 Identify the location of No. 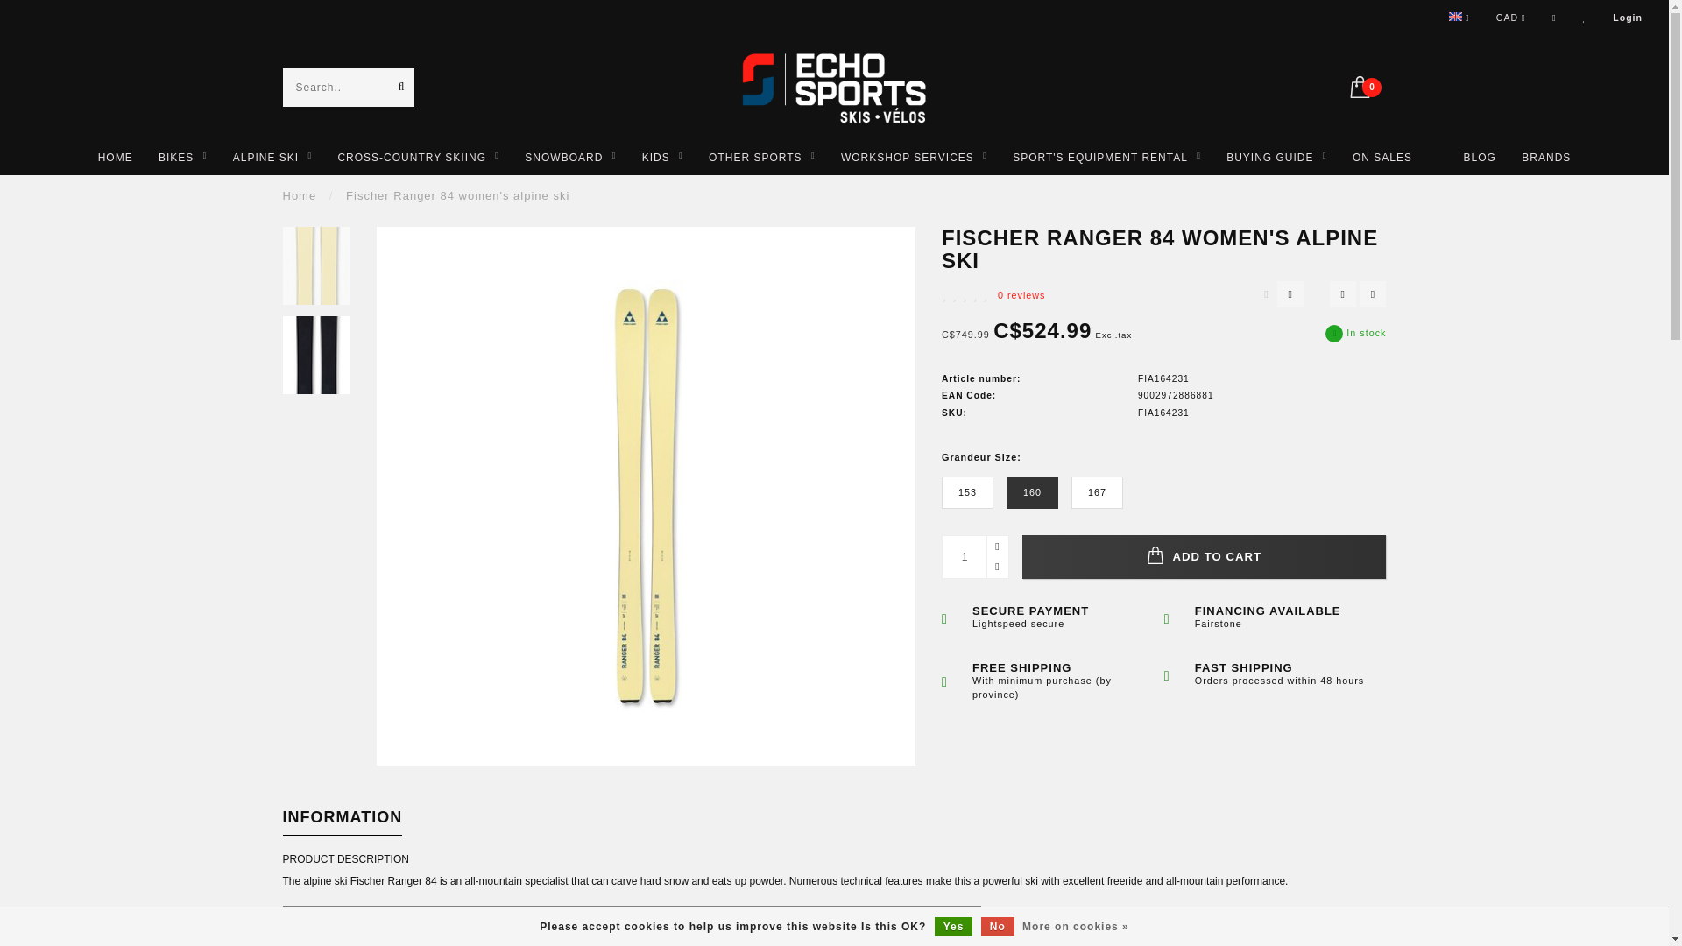
(997, 927).